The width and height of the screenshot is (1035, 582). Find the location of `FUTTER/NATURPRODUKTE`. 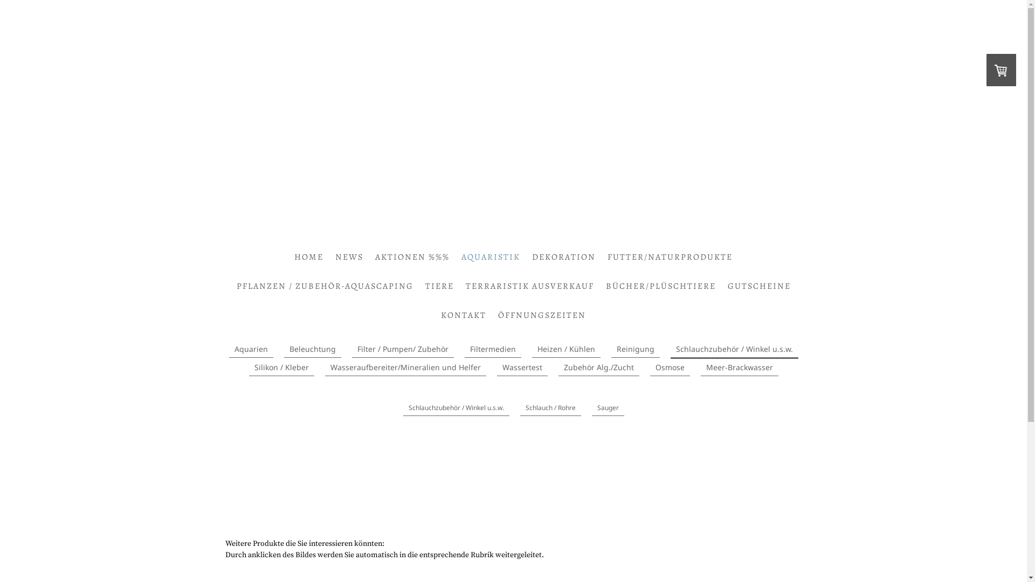

FUTTER/NATURPRODUKTE is located at coordinates (670, 257).